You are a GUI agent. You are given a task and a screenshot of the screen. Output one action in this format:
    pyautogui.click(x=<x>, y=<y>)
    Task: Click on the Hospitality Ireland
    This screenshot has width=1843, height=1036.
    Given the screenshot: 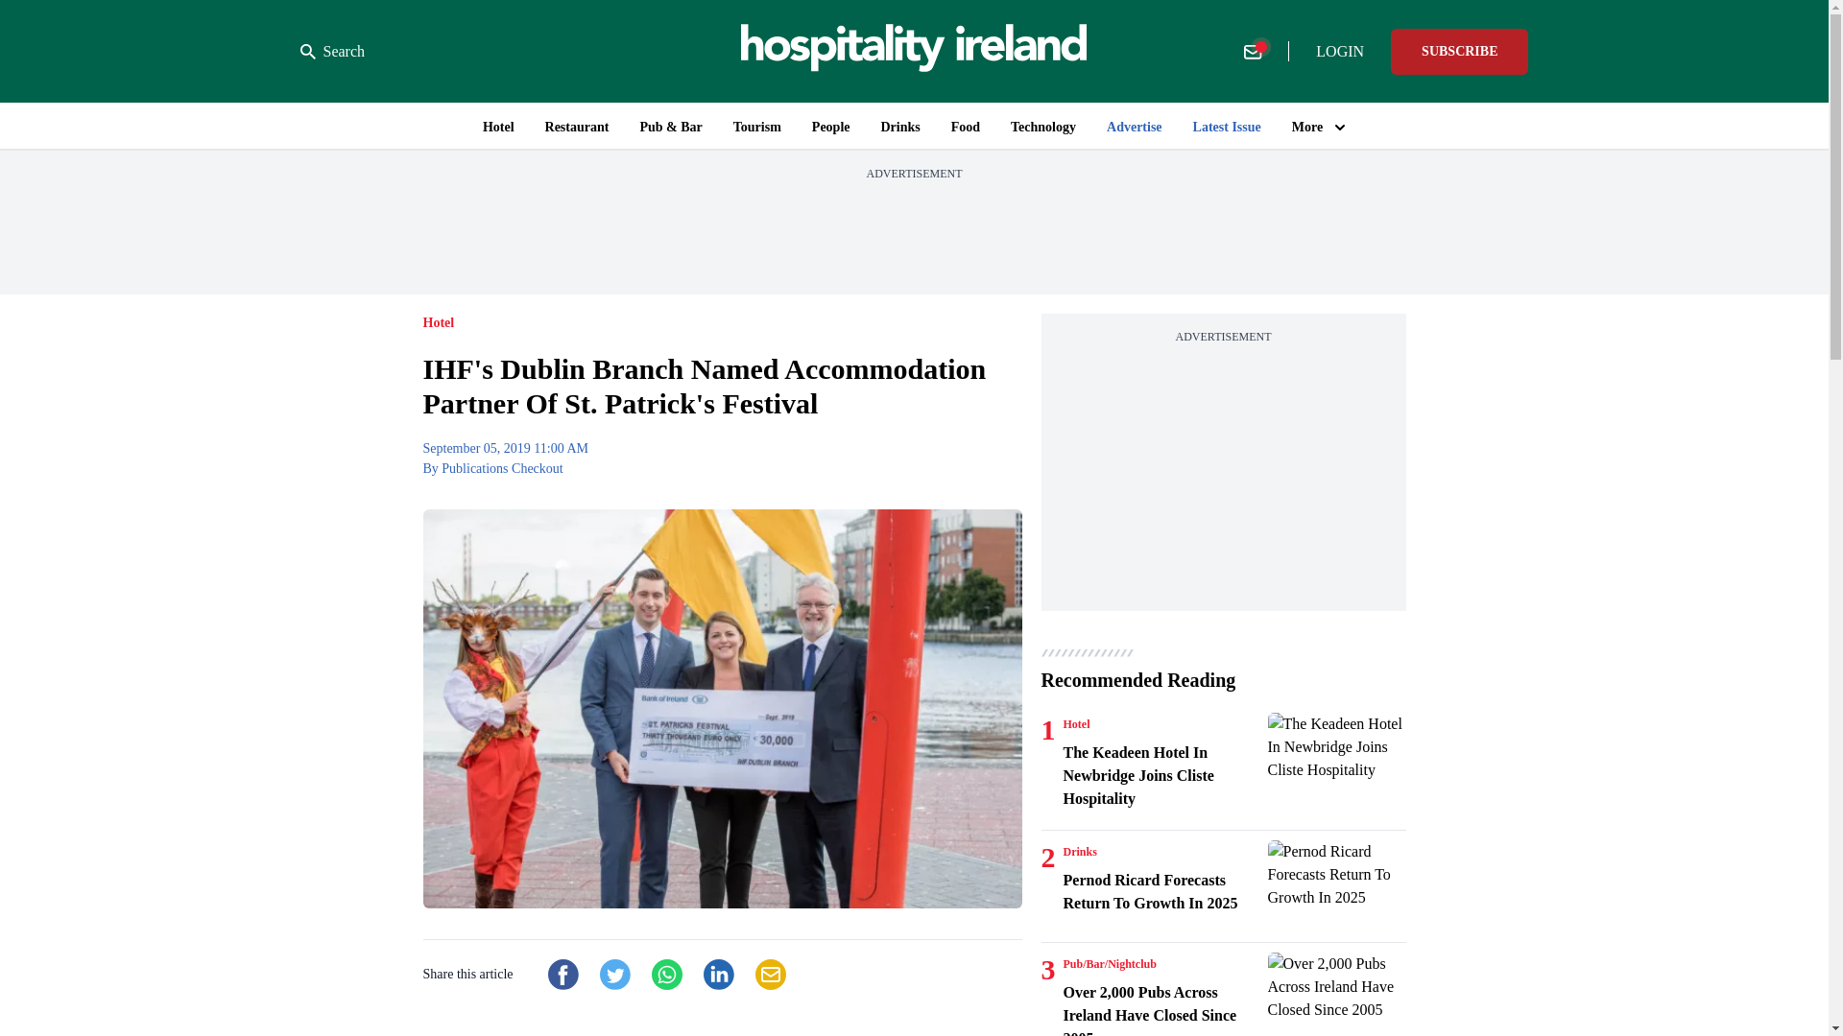 What is the action you would take?
    pyautogui.click(x=914, y=51)
    